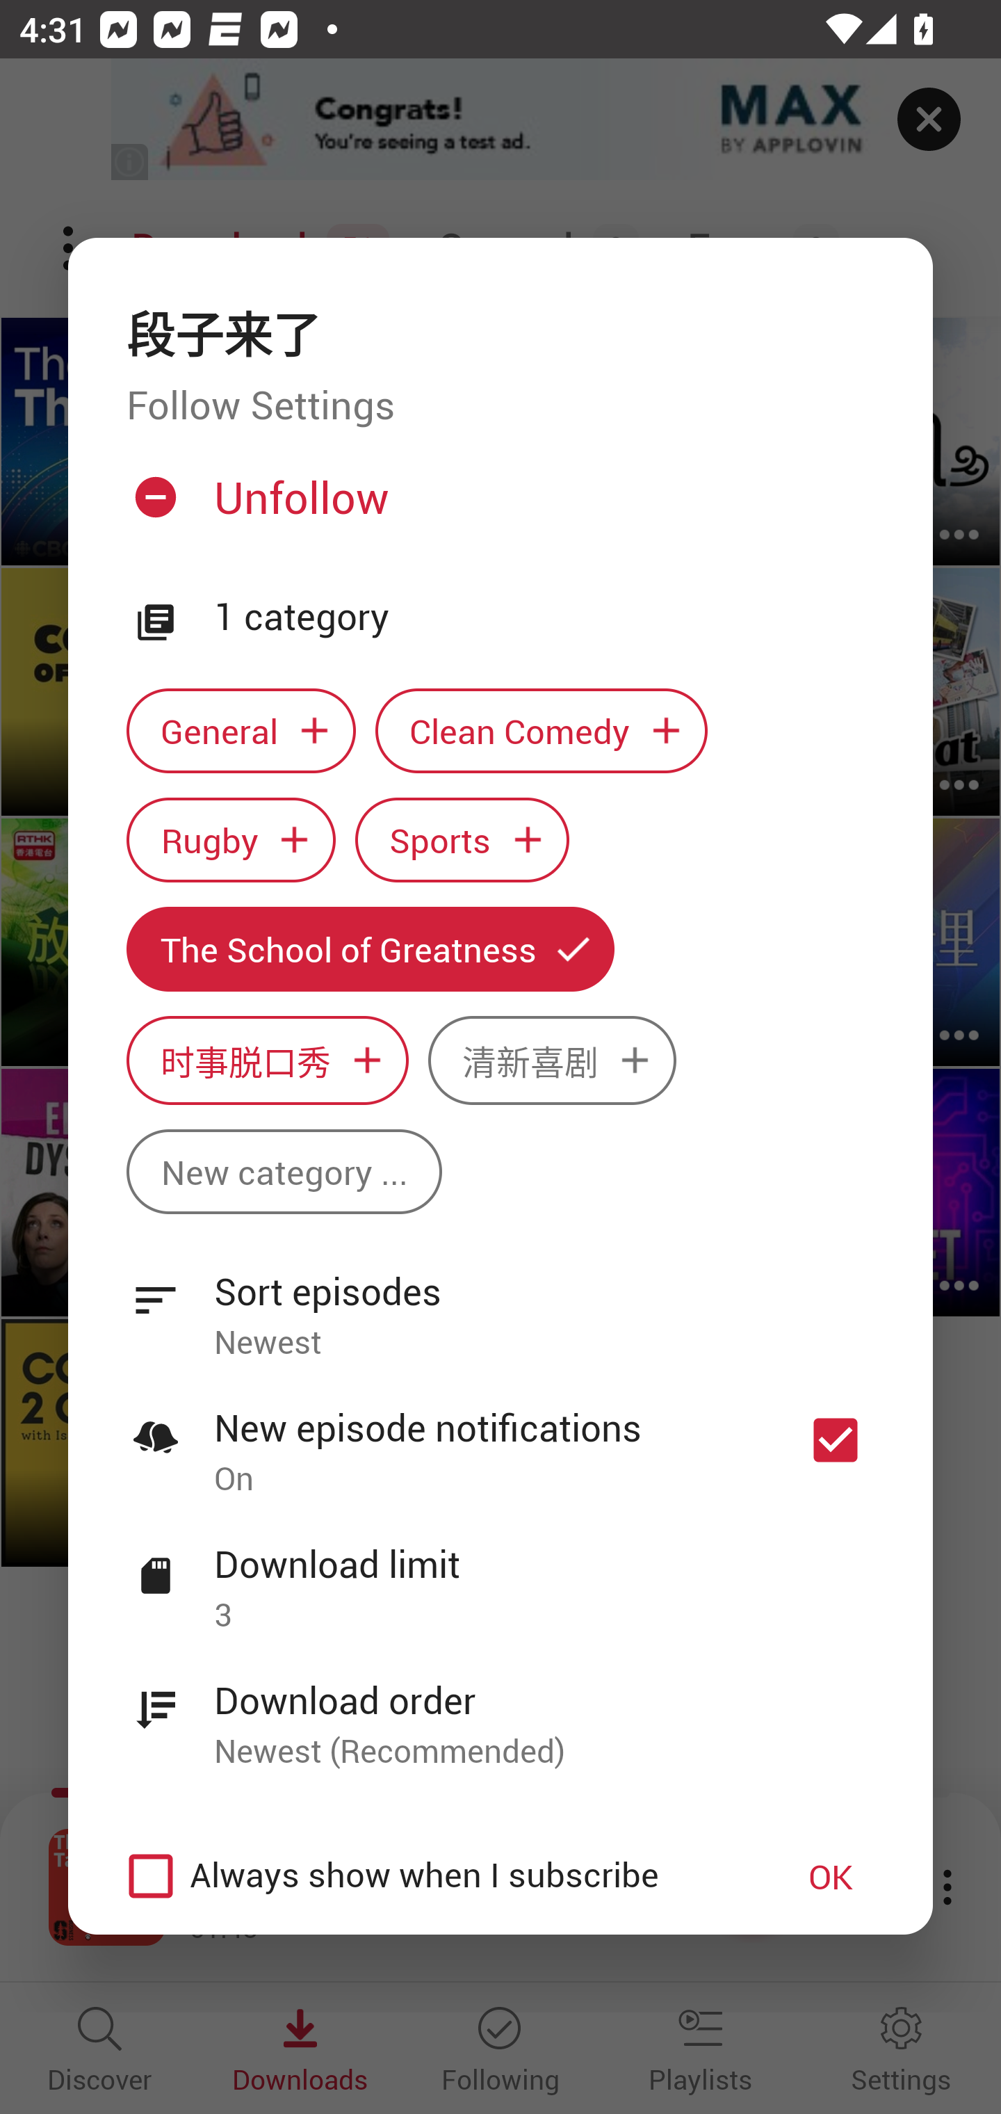 The width and height of the screenshot is (1001, 2114). I want to click on 清新喜剧, so click(552, 1061).